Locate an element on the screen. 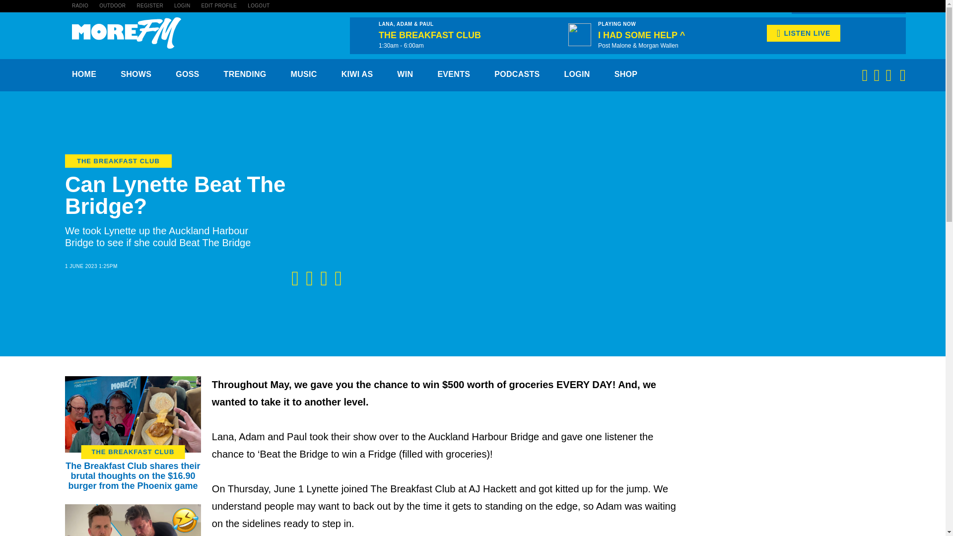 The width and height of the screenshot is (953, 536). REGISTER is located at coordinates (149, 6).